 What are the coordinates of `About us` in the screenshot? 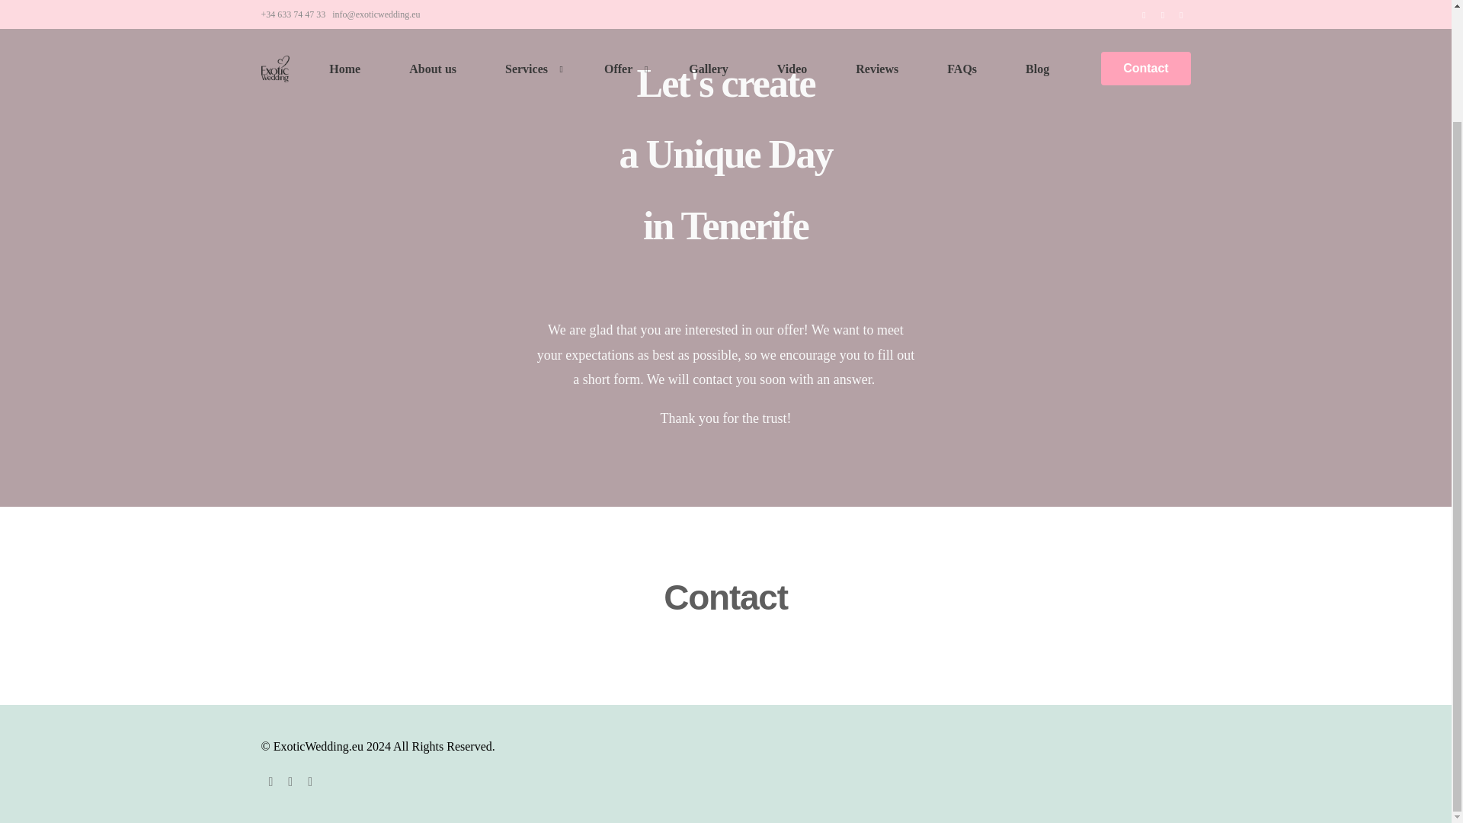 It's located at (433, 2).